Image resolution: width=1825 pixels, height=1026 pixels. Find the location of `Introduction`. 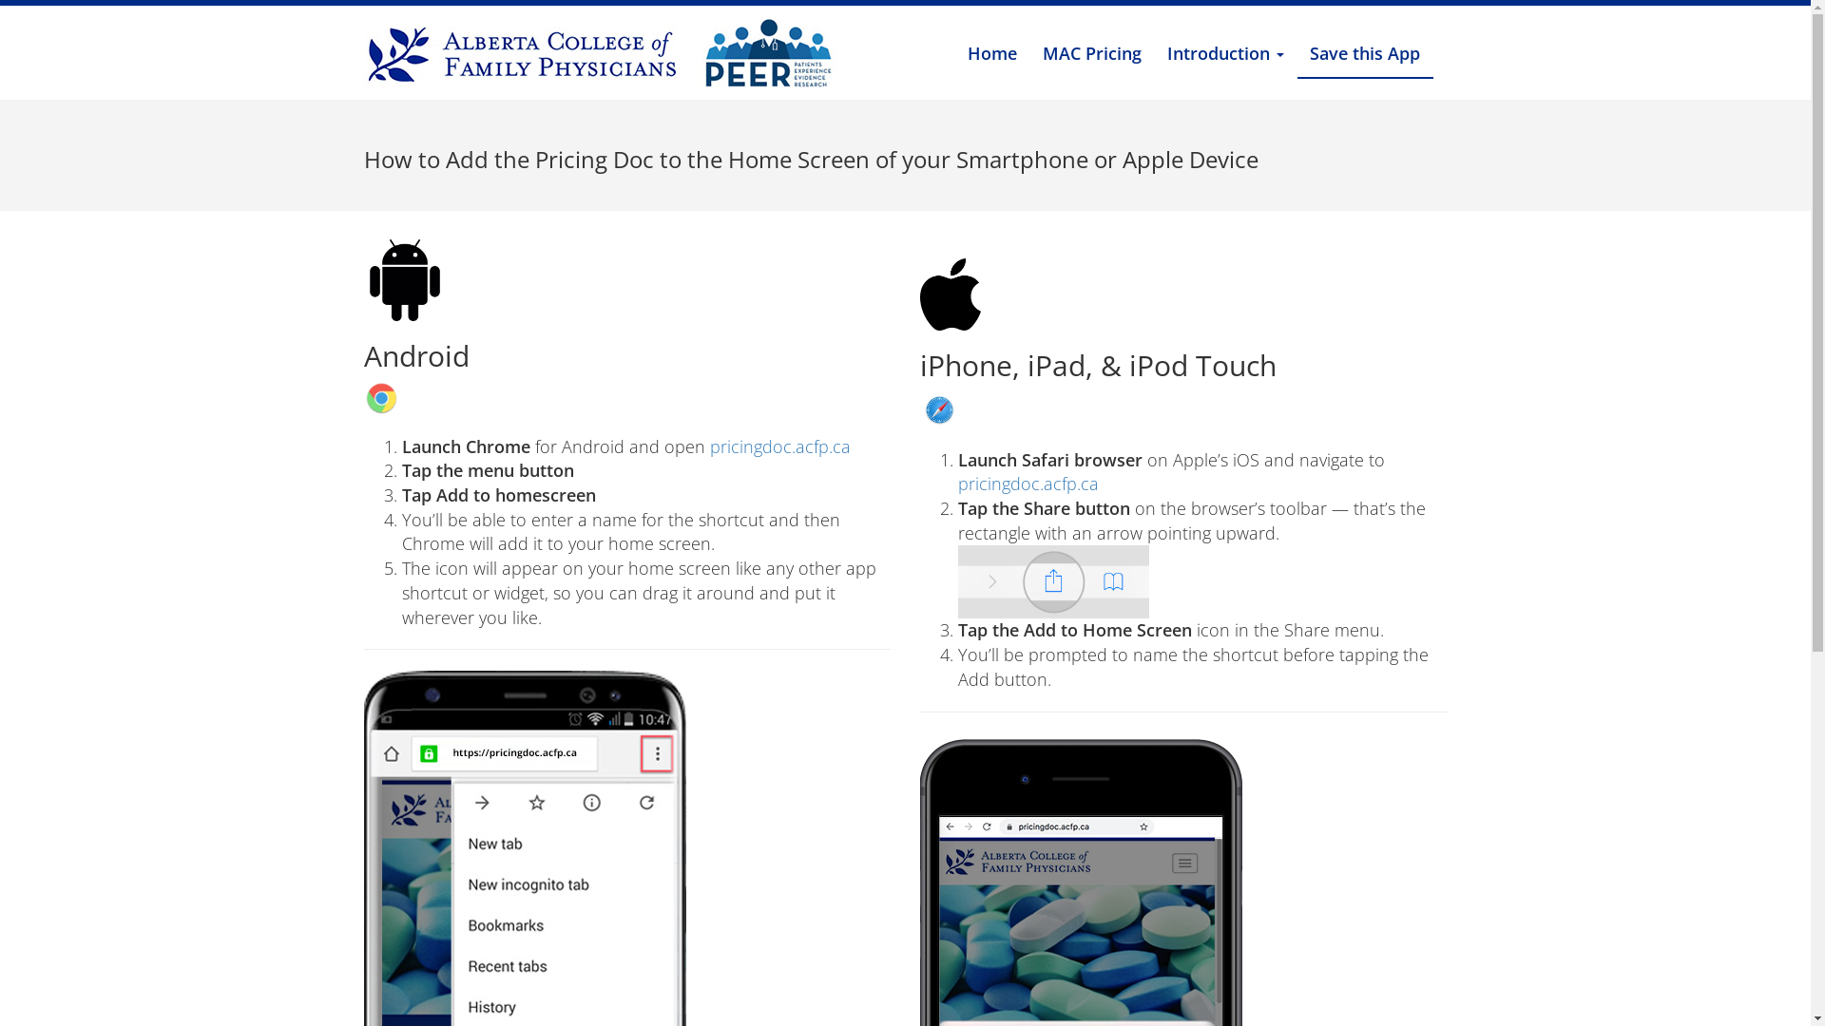

Introduction is located at coordinates (1225, 53).